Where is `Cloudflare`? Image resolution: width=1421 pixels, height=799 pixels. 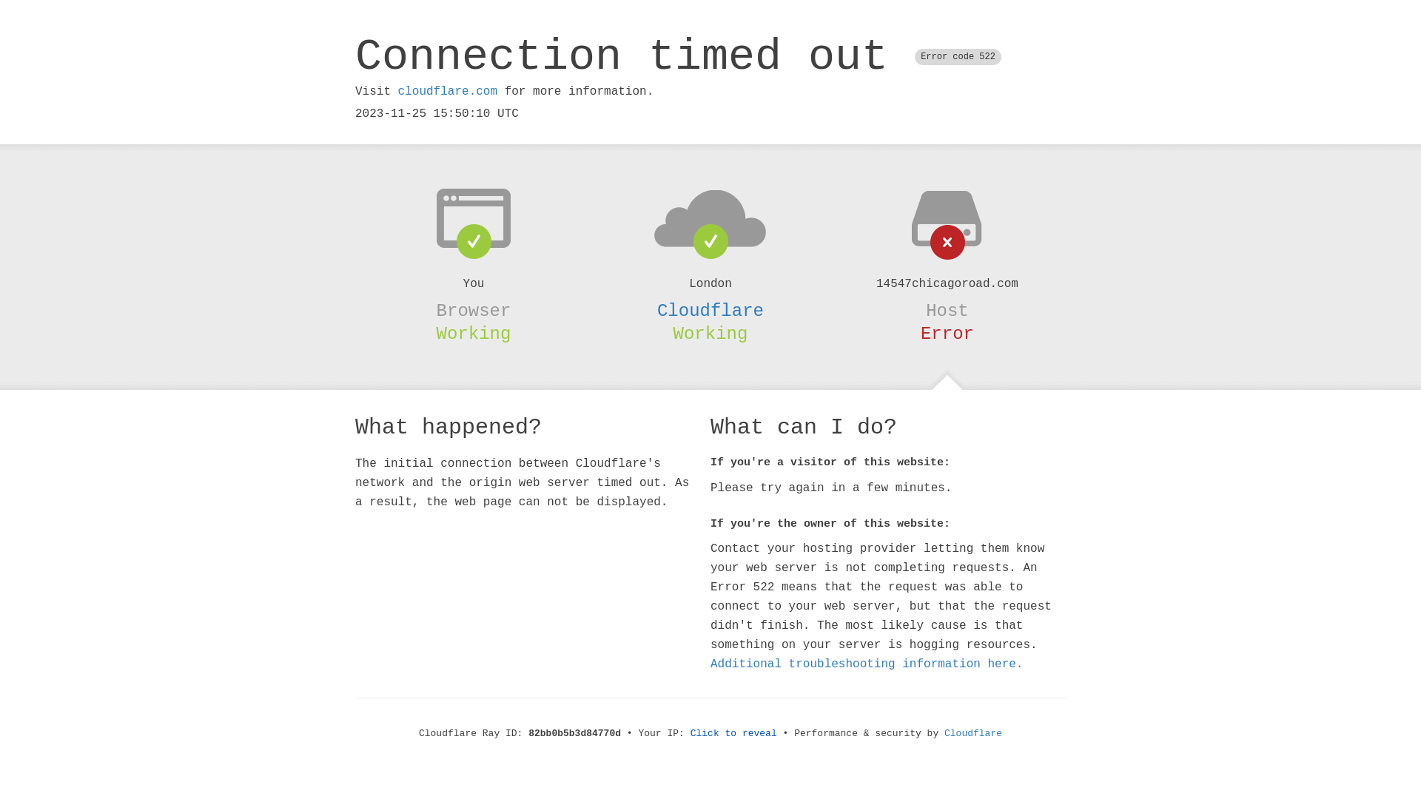 Cloudflare is located at coordinates (973, 734).